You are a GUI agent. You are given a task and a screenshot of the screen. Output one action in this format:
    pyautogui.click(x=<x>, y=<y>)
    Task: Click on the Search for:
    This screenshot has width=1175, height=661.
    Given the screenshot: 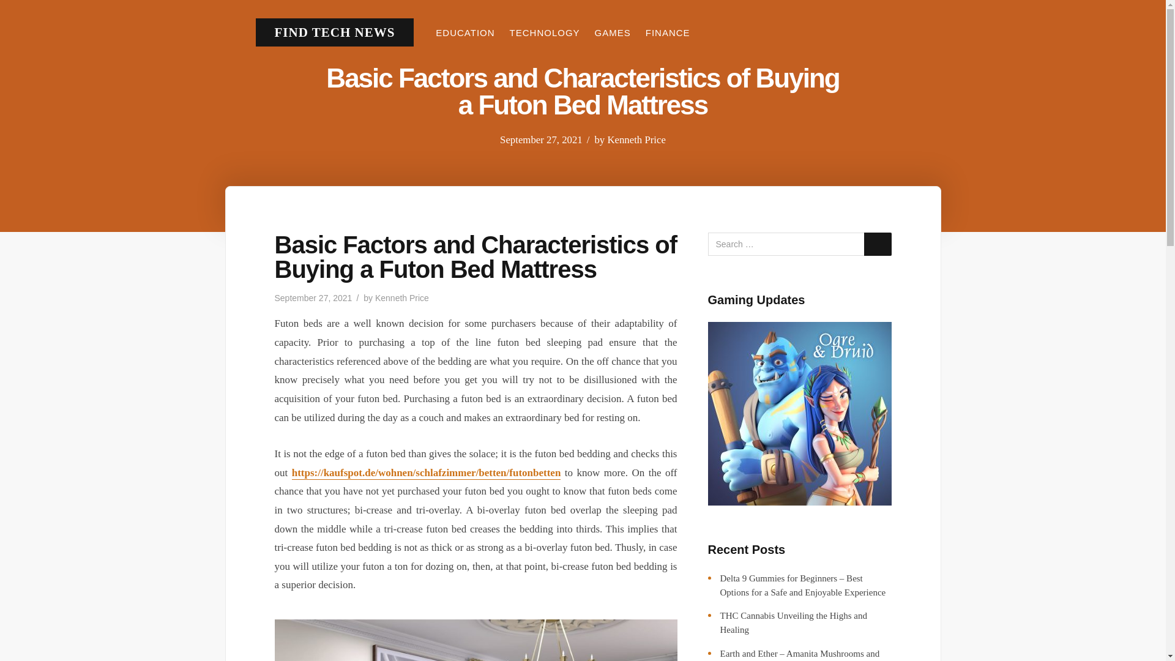 What is the action you would take?
    pyautogui.click(x=799, y=244)
    